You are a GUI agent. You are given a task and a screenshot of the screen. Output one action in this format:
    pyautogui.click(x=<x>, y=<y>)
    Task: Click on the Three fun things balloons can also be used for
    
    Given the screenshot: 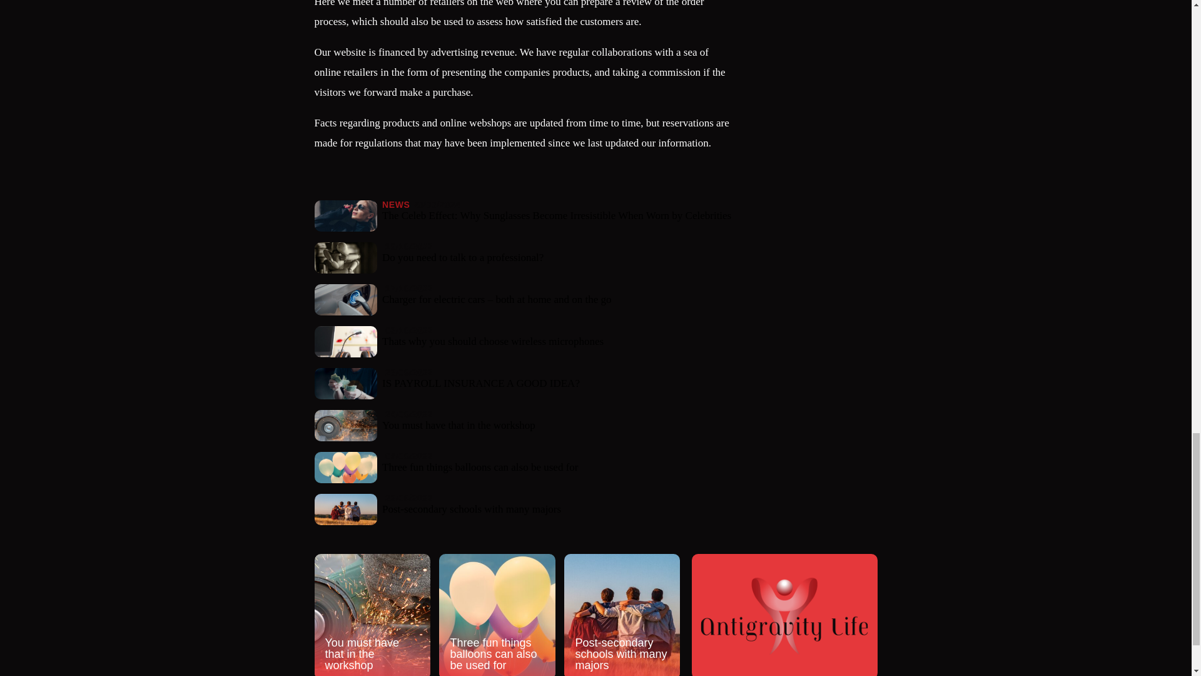 What is the action you would take?
    pyautogui.click(x=497, y=615)
    